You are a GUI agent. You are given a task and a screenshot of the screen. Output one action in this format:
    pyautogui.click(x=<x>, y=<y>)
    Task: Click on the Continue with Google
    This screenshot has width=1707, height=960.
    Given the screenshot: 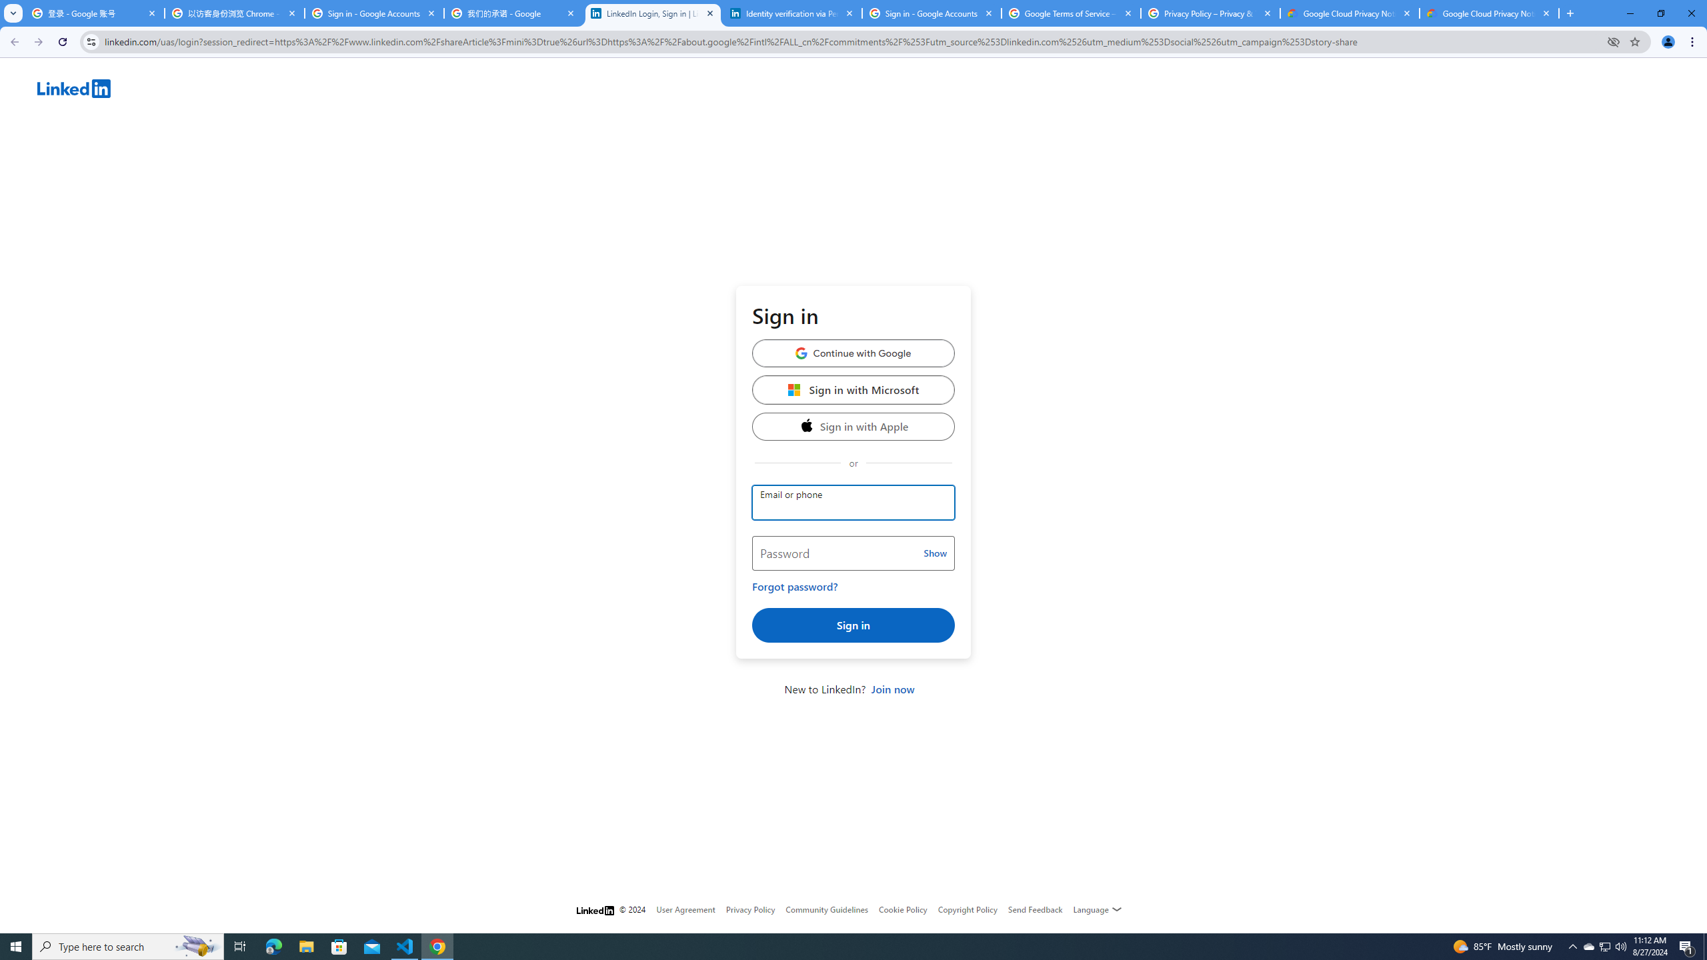 What is the action you would take?
    pyautogui.click(x=853, y=353)
    